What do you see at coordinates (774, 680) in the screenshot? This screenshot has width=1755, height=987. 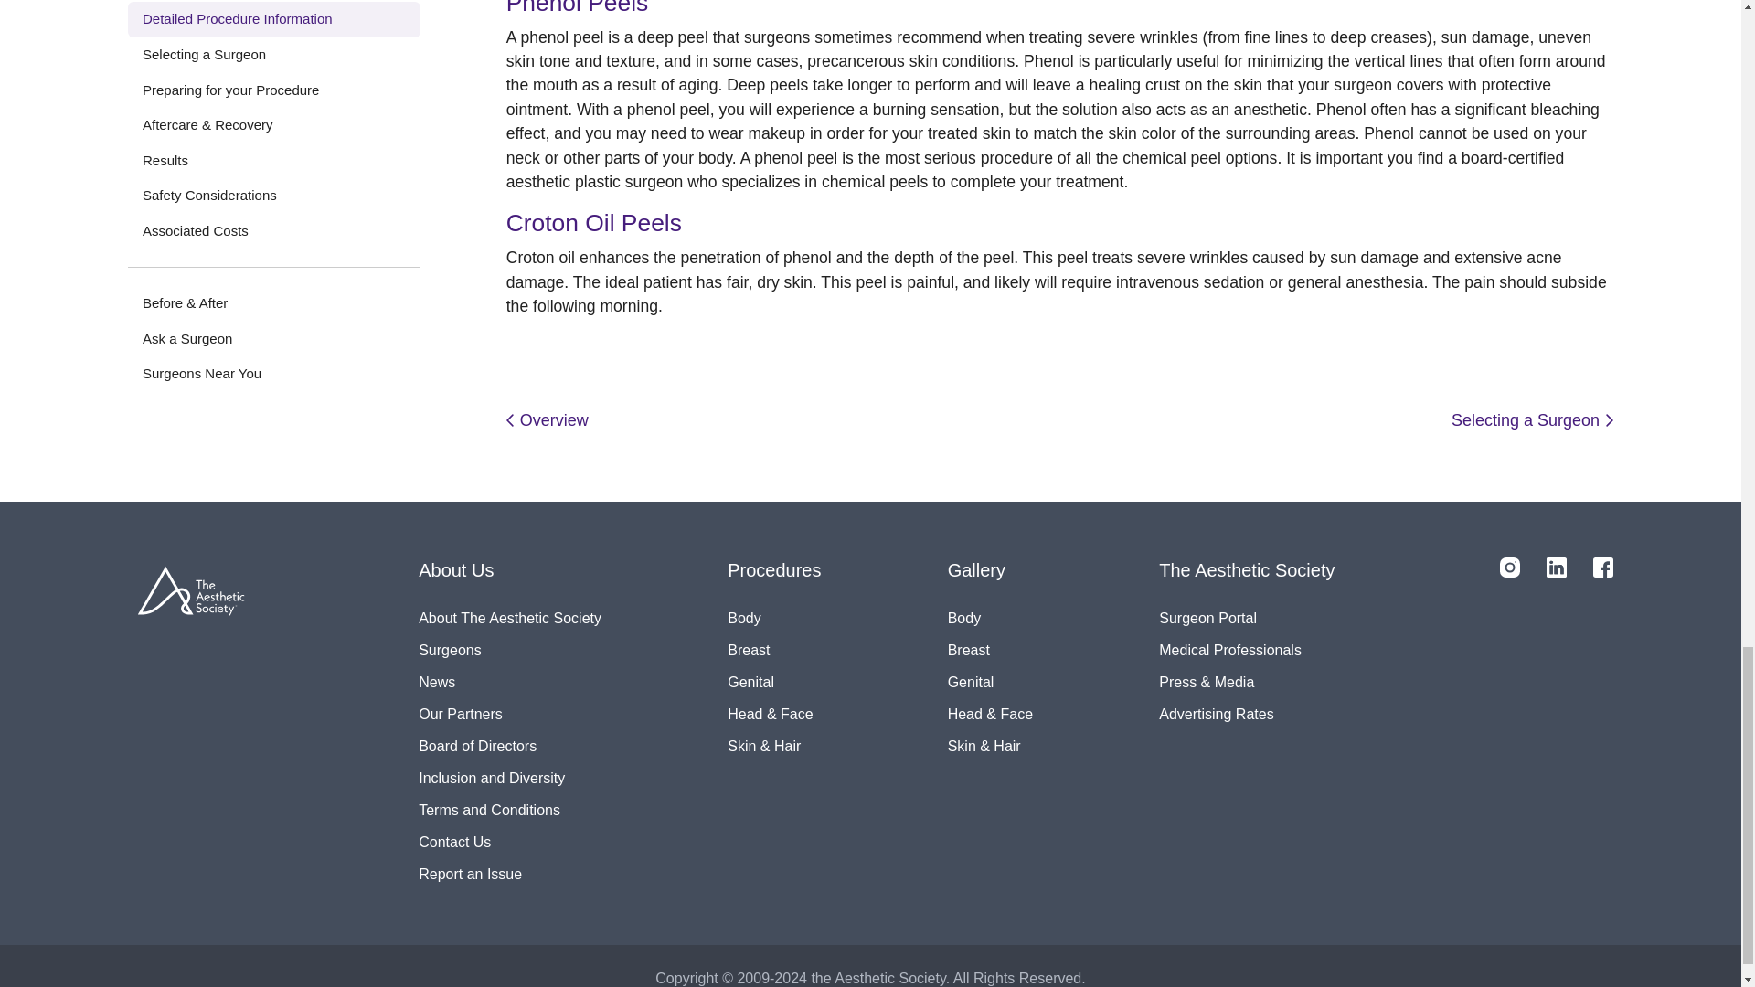 I see `Genital` at bounding box center [774, 680].